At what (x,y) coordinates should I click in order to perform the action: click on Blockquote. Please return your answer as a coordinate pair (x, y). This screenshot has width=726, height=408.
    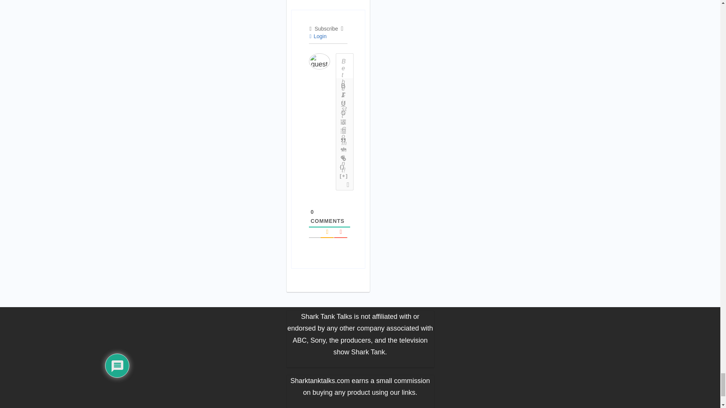
    Looking at the image, I should click on (343, 140).